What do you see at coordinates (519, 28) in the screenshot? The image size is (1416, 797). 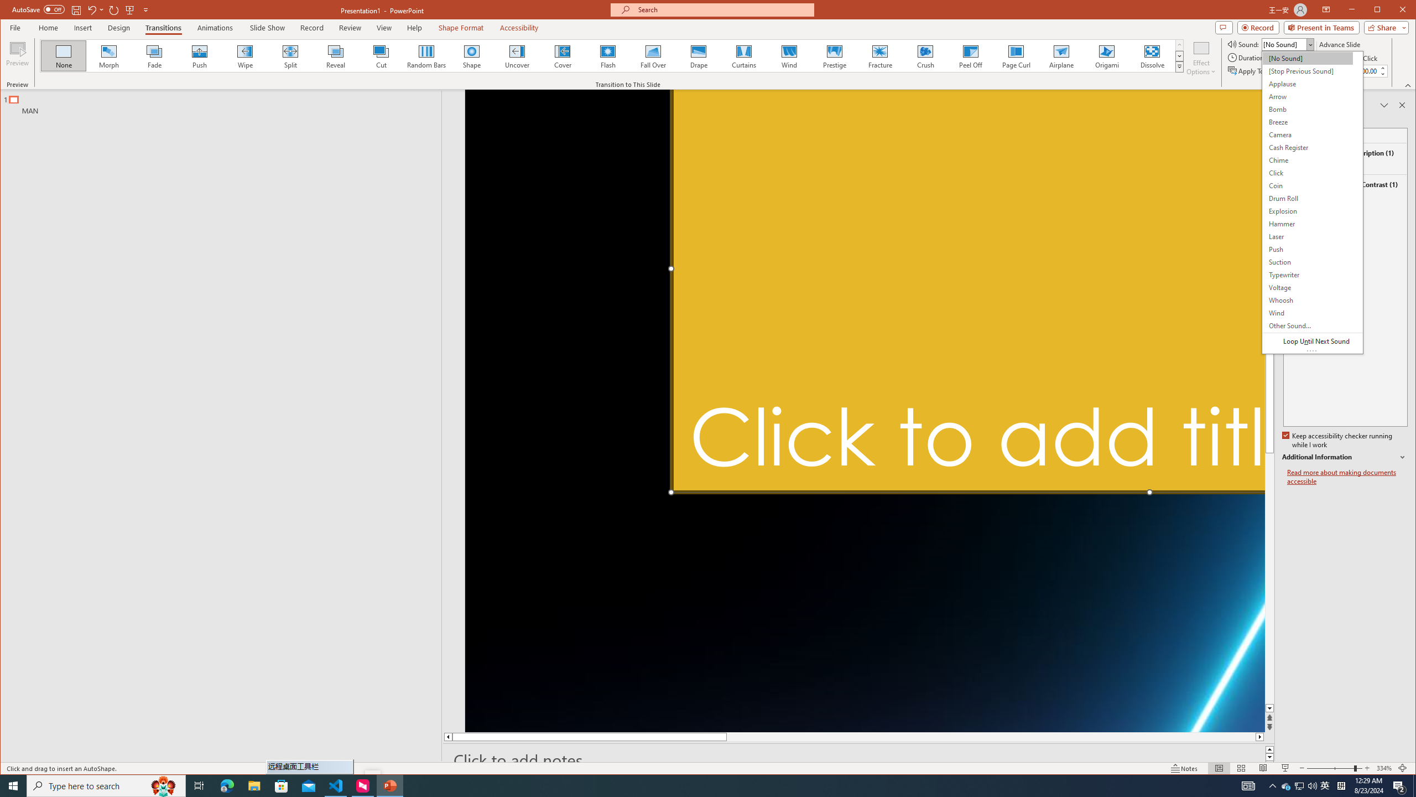 I see `Accessibility` at bounding box center [519, 28].